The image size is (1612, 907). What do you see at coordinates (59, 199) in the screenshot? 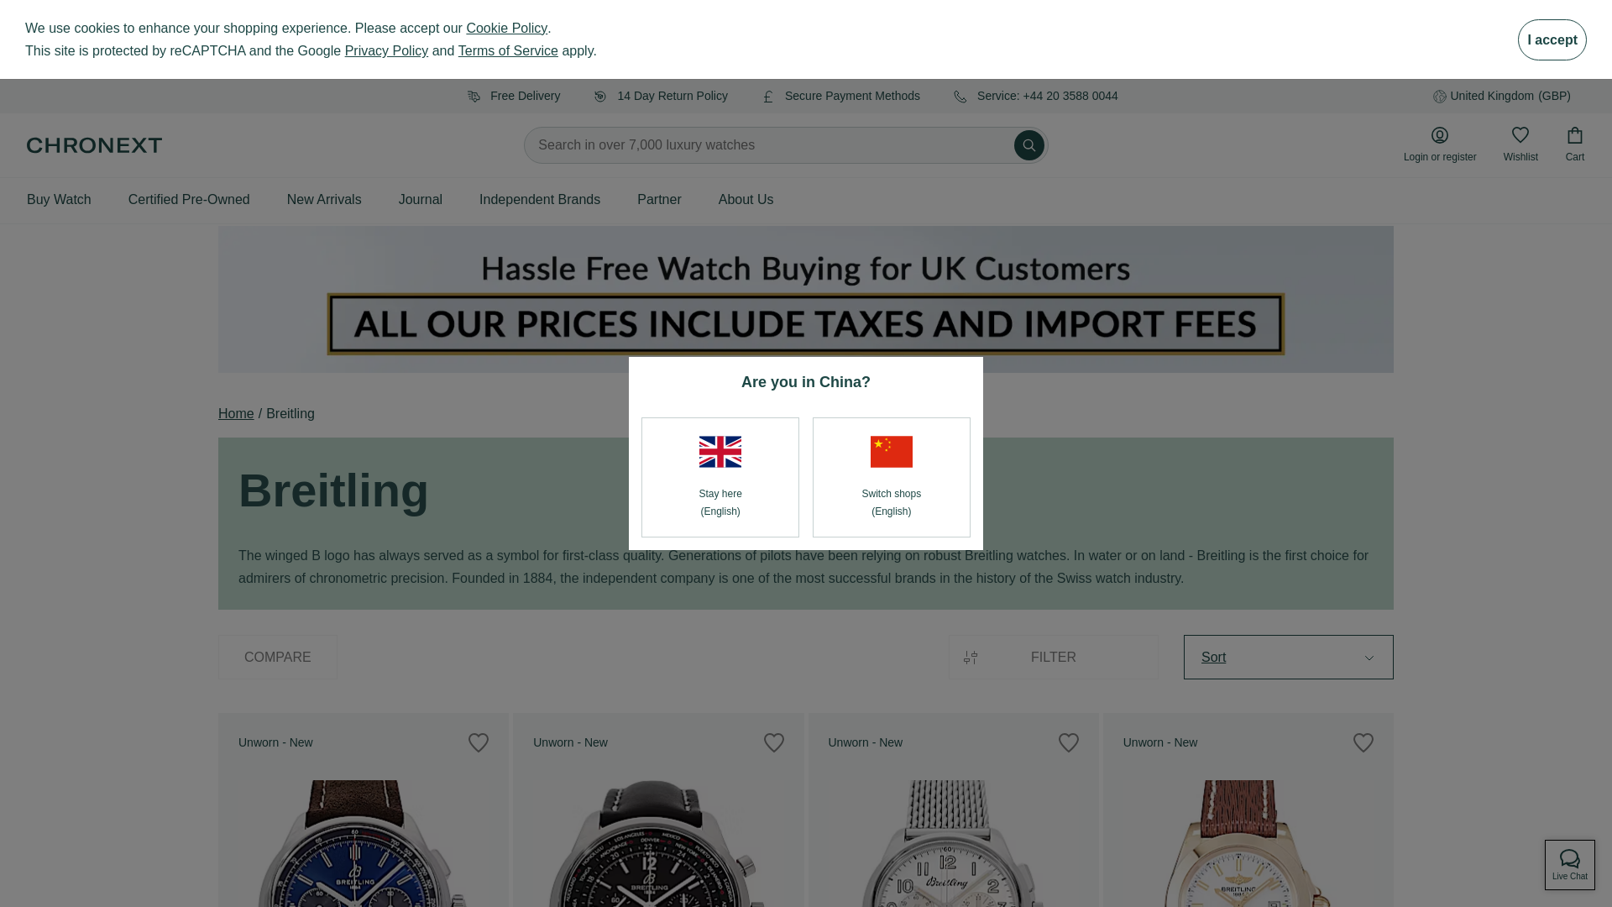
I see `Buy Watch` at bounding box center [59, 199].